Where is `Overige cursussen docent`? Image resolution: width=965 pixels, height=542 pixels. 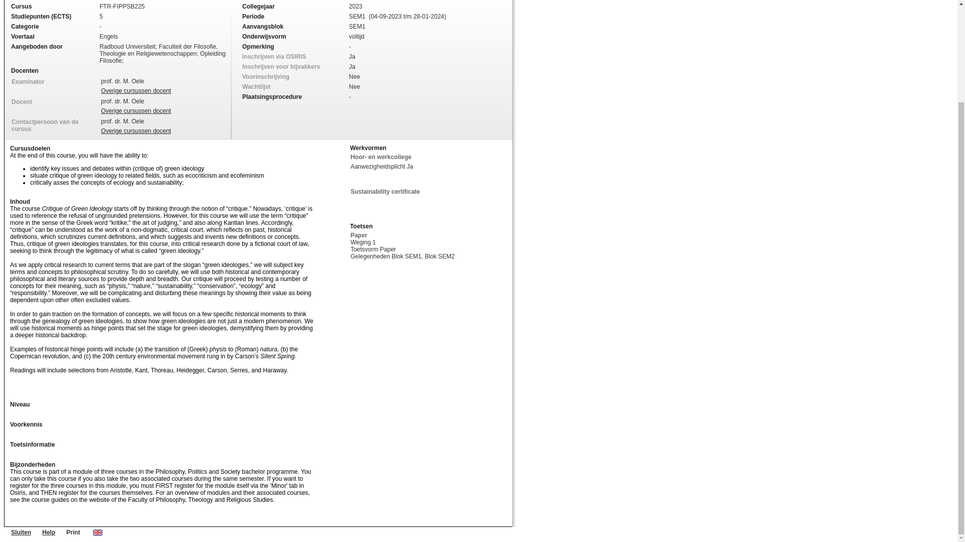
Overige cursussen docent is located at coordinates (136, 90).